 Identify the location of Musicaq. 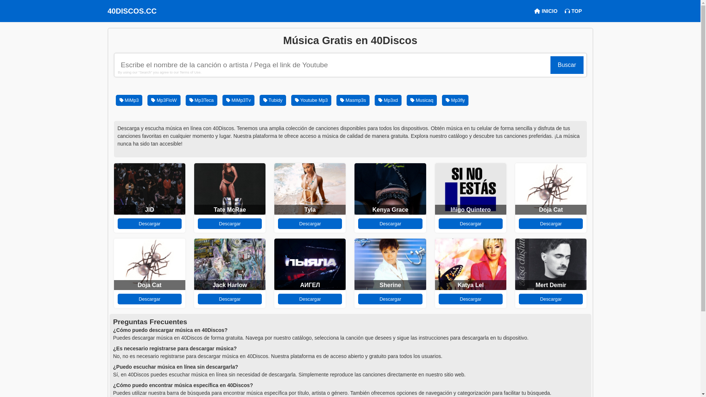
(422, 100).